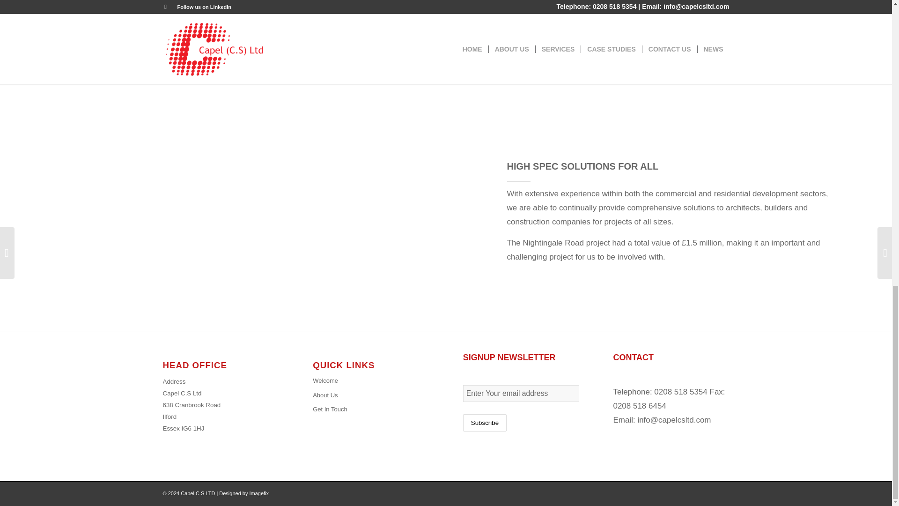  I want to click on Imagefix, so click(259, 493).